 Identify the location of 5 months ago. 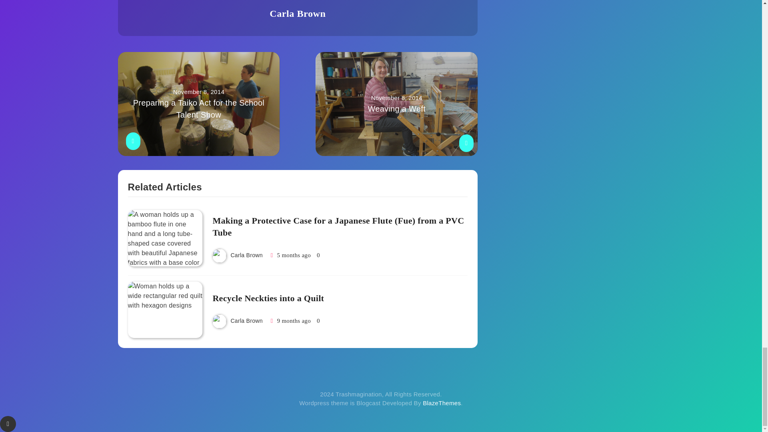
(268, 298).